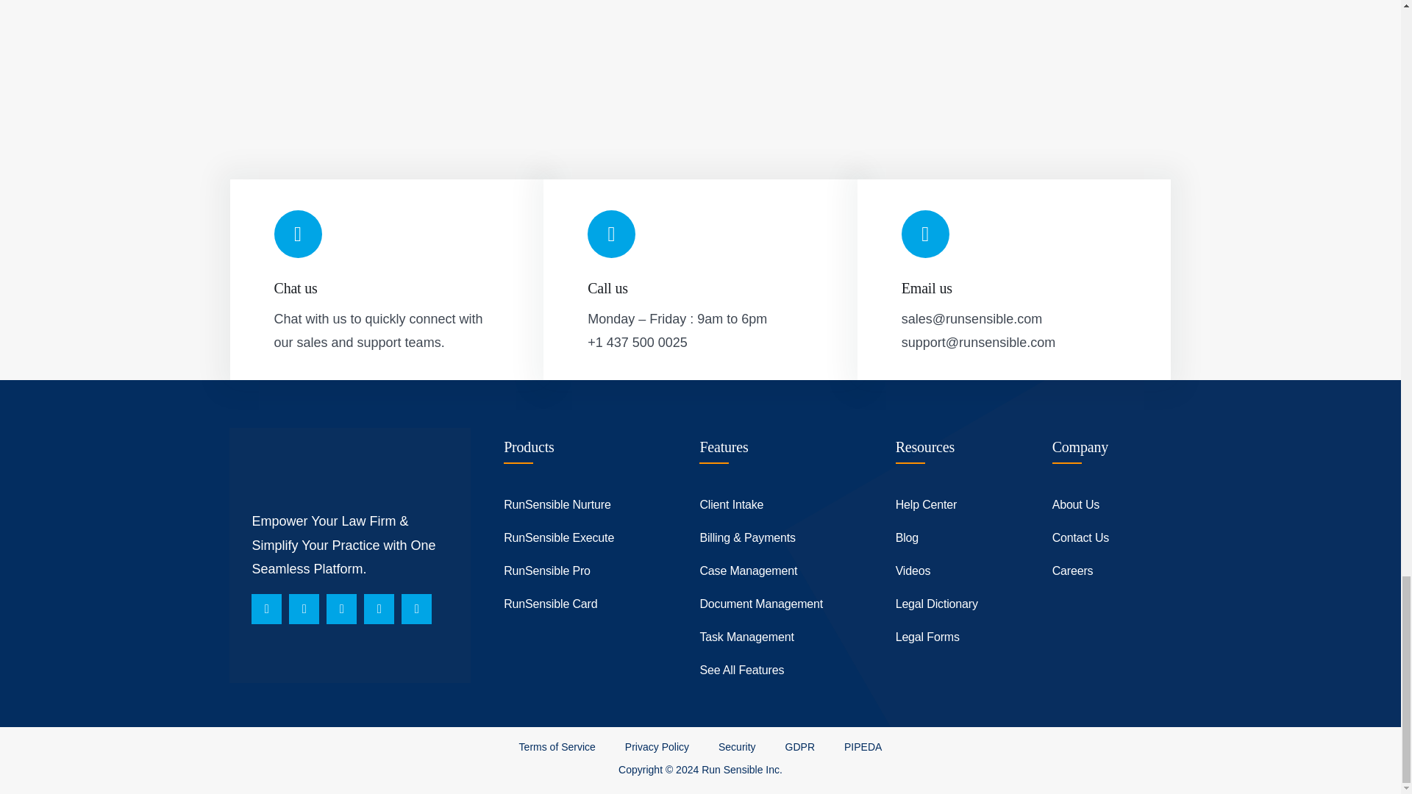  What do you see at coordinates (416, 609) in the screenshot?
I see `LinkedIn` at bounding box center [416, 609].